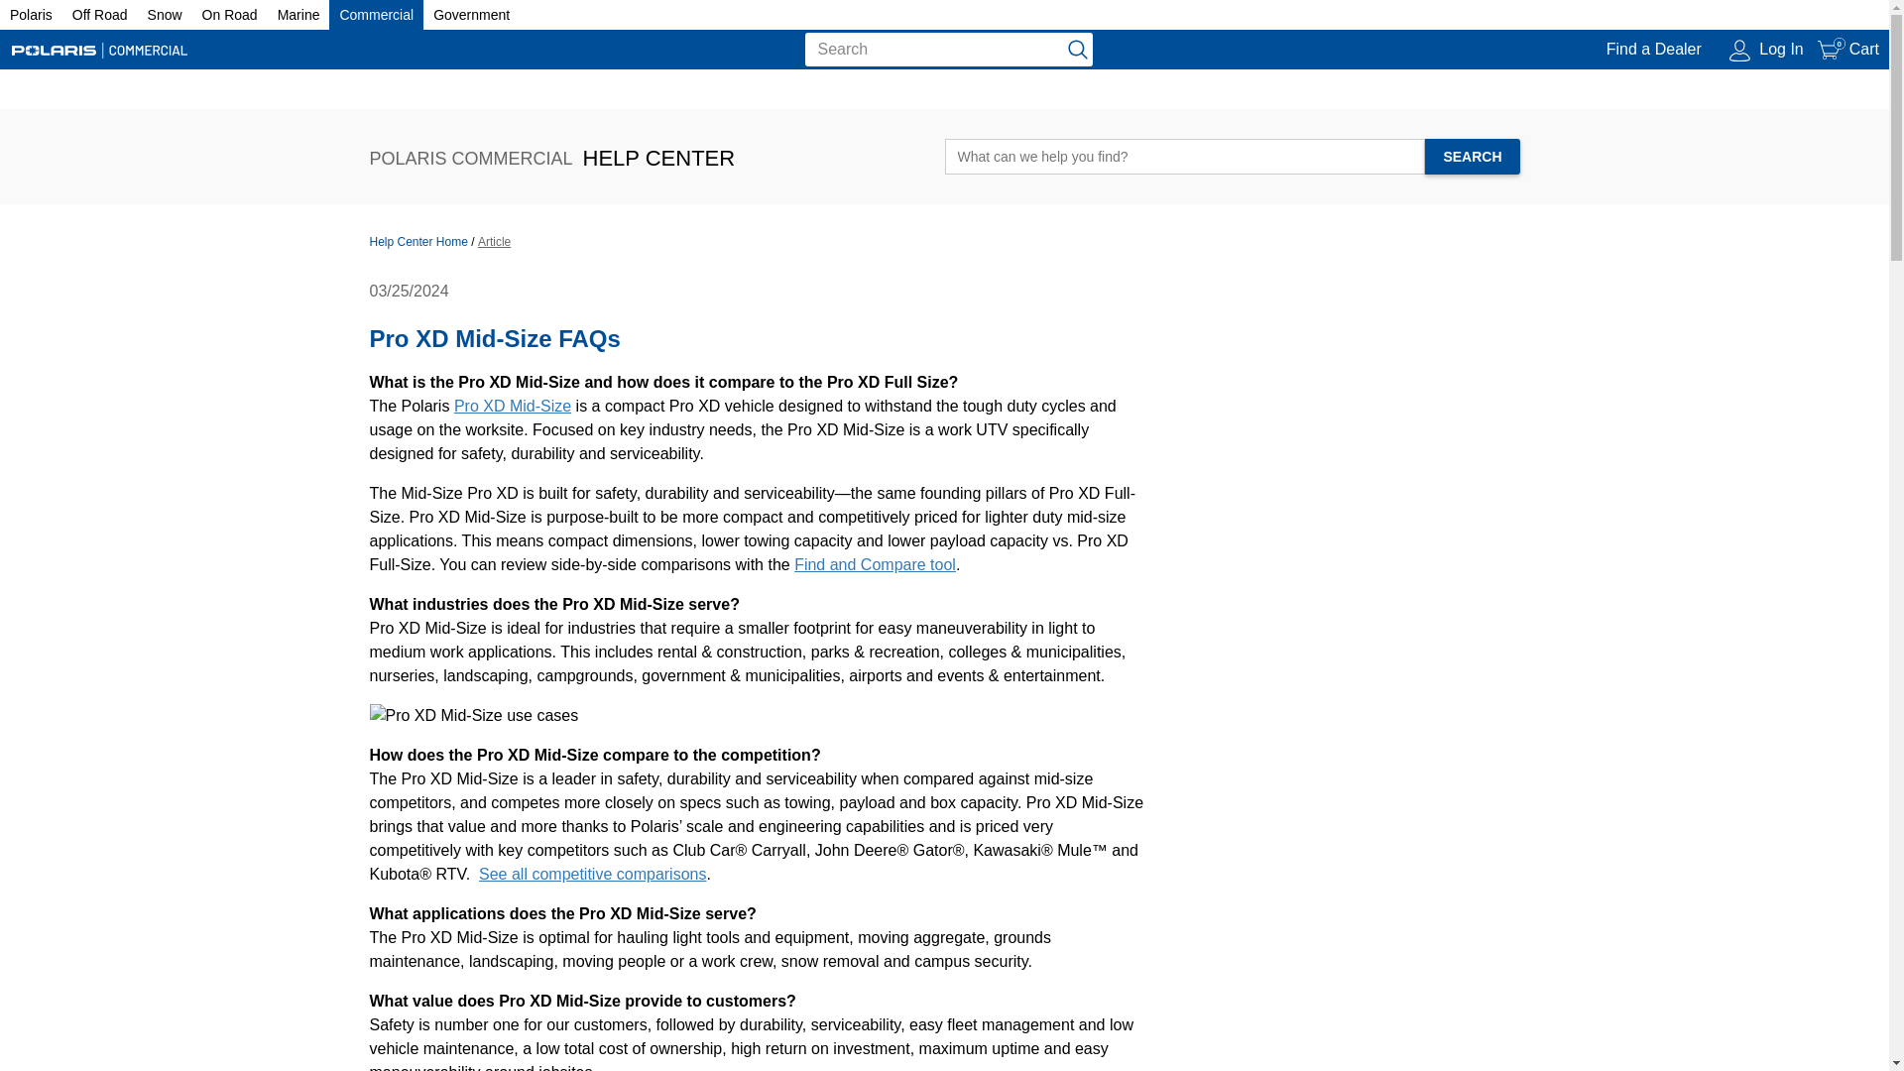  Describe the element at coordinates (1651, 50) in the screenshot. I see `Polaris` at that location.